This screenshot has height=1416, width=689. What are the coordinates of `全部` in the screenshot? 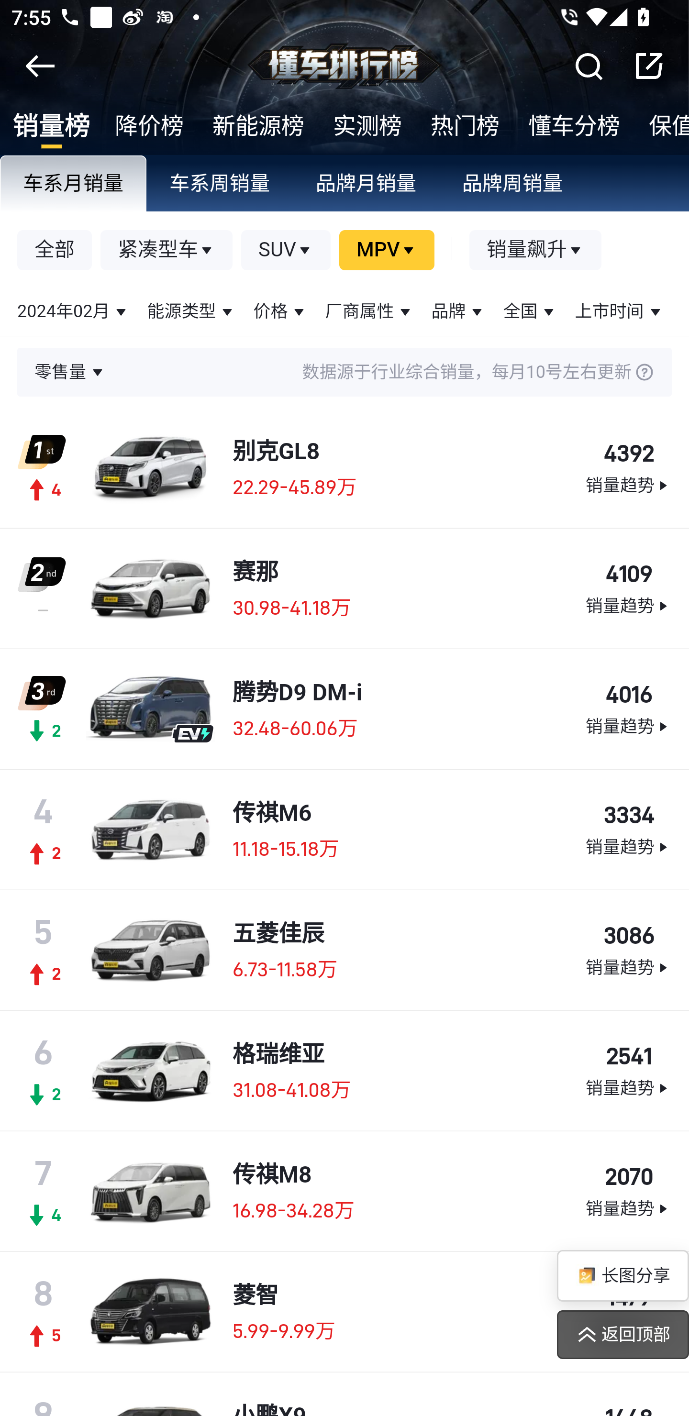 It's located at (55, 251).